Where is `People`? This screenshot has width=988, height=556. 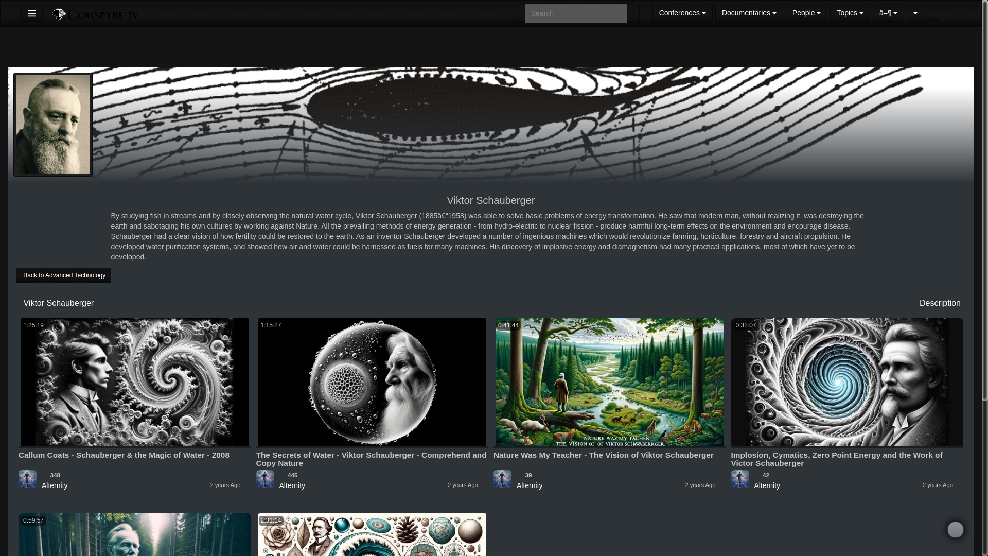
People is located at coordinates (806, 13).